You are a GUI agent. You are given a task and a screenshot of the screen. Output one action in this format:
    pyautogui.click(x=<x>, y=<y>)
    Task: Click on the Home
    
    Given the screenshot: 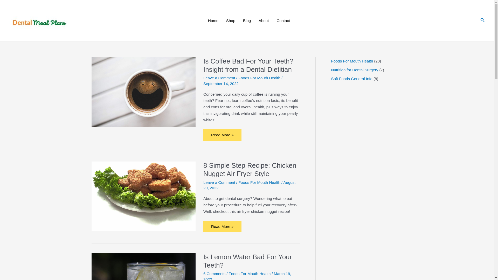 What is the action you would take?
    pyautogui.click(x=213, y=21)
    